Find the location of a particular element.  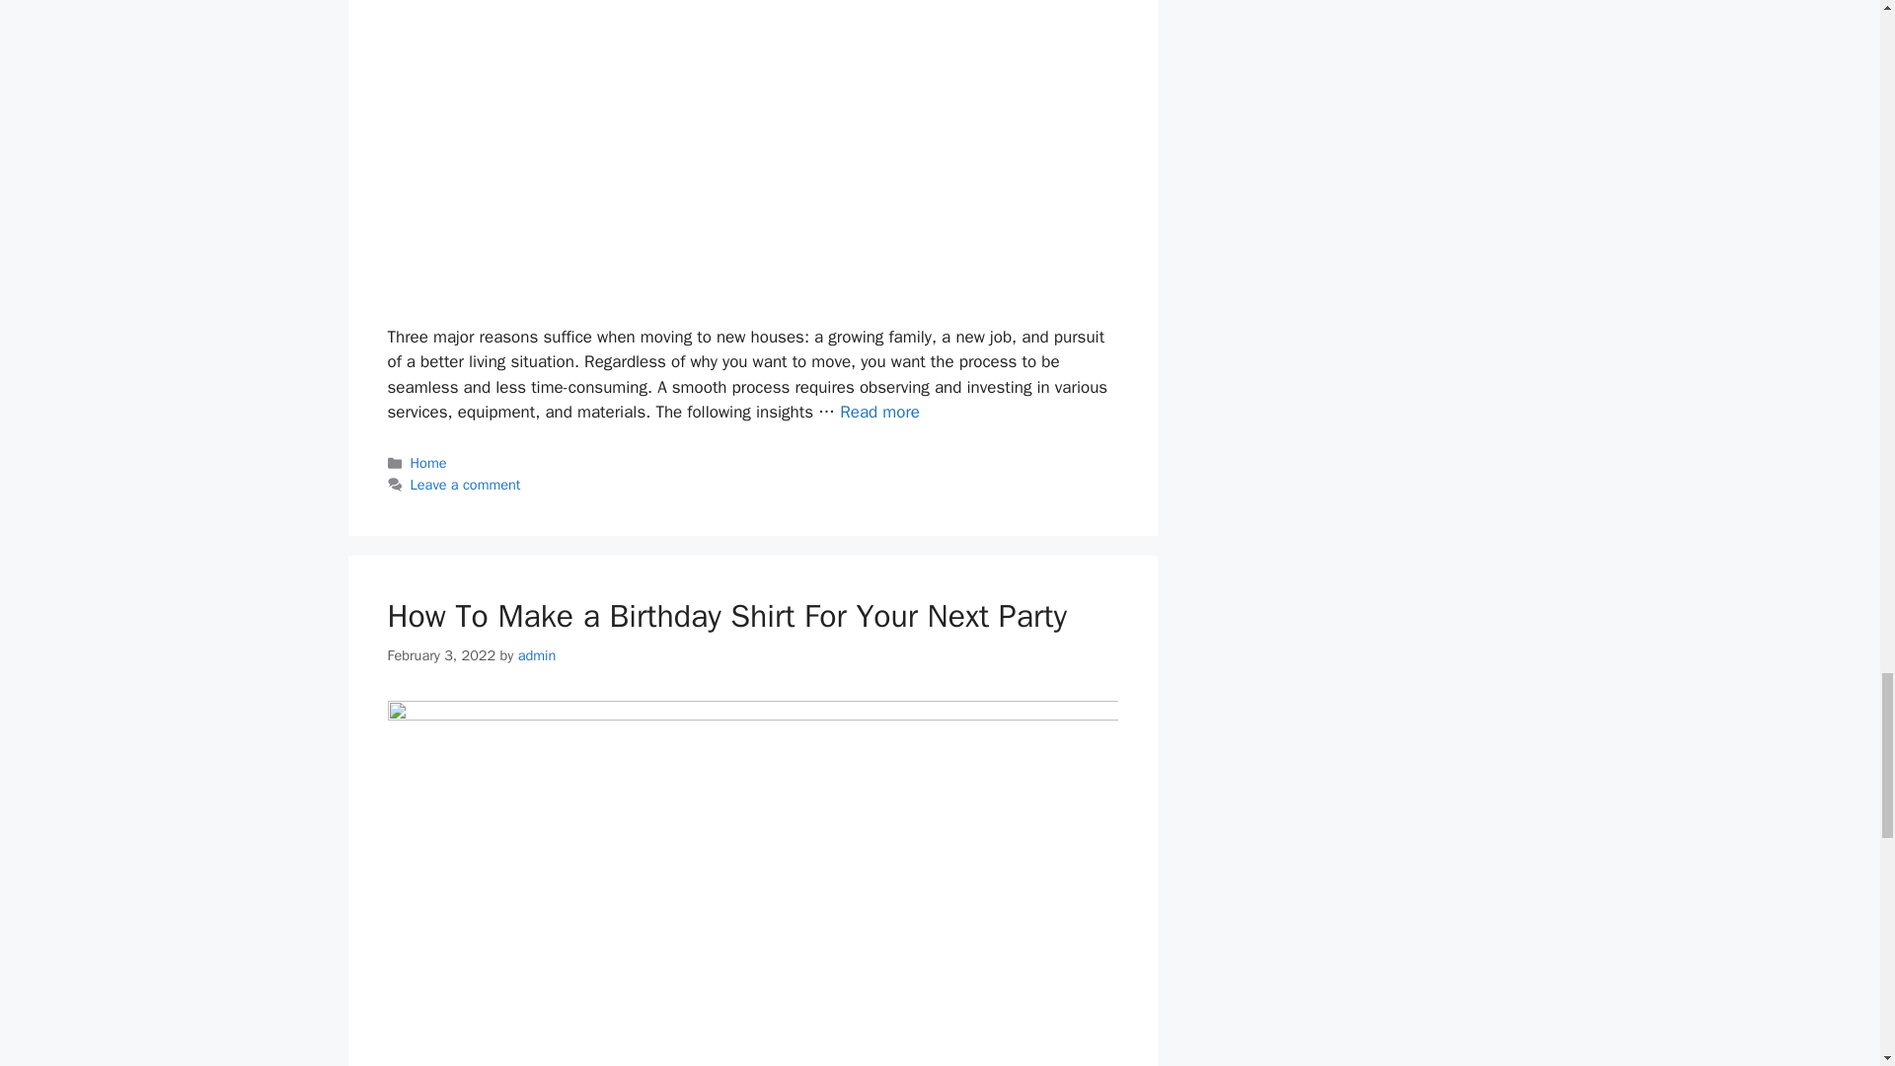

Home is located at coordinates (428, 463).